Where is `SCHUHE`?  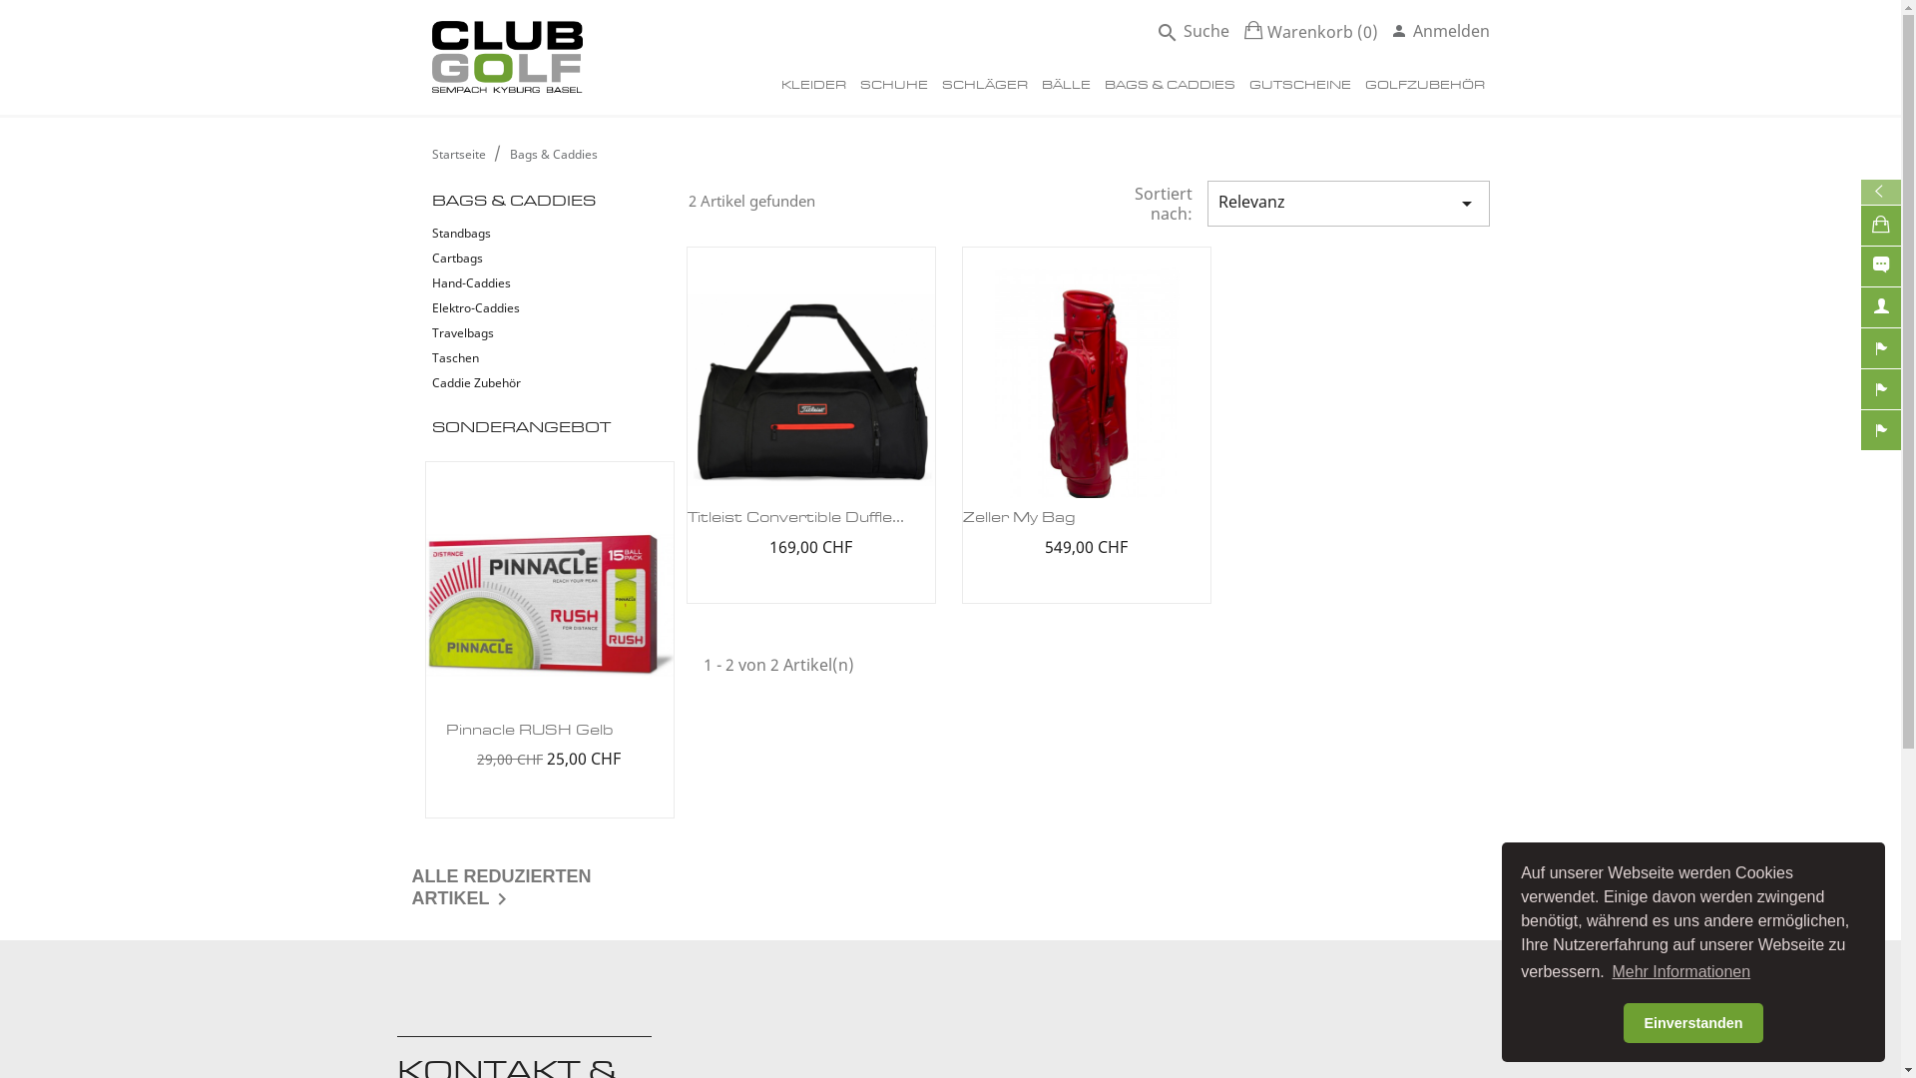 SCHUHE is located at coordinates (893, 89).